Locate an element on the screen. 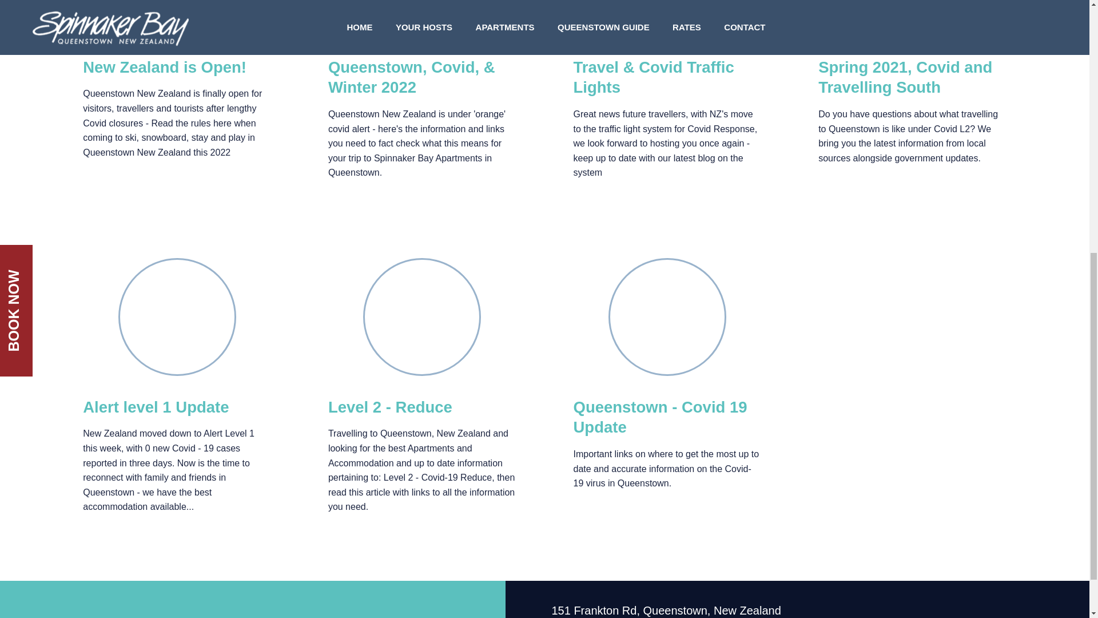 This screenshot has height=618, width=1098. Alert level 1 Update is located at coordinates (156, 406).